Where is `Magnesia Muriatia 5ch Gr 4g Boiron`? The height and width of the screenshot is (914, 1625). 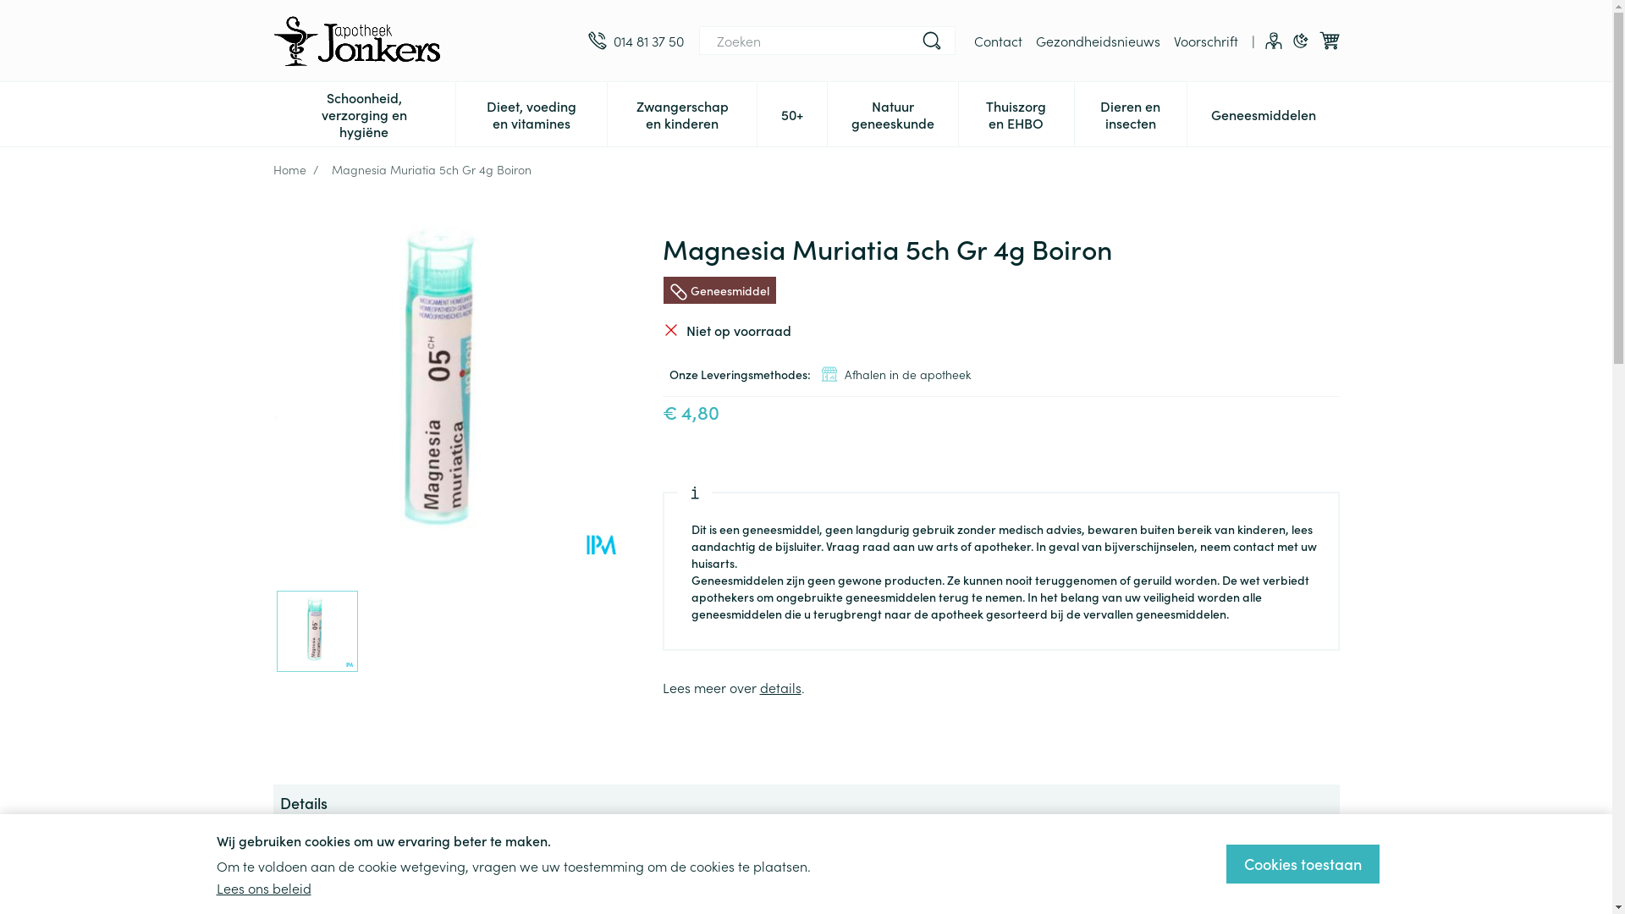 Magnesia Muriatia 5ch Gr 4g Boiron is located at coordinates (317, 631).